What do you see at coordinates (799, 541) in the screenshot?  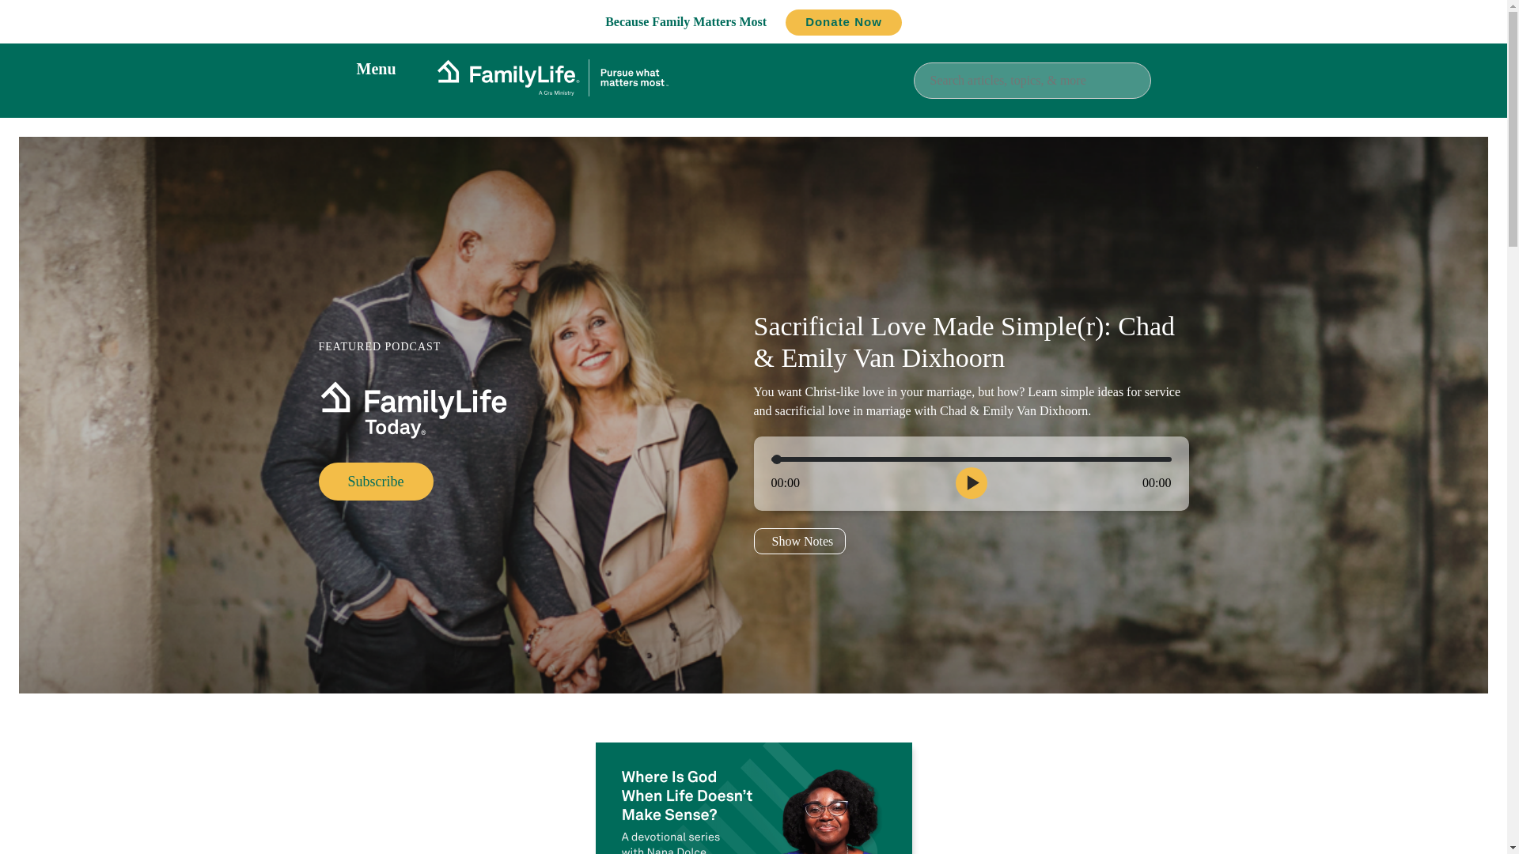 I see `Show Notes` at bounding box center [799, 541].